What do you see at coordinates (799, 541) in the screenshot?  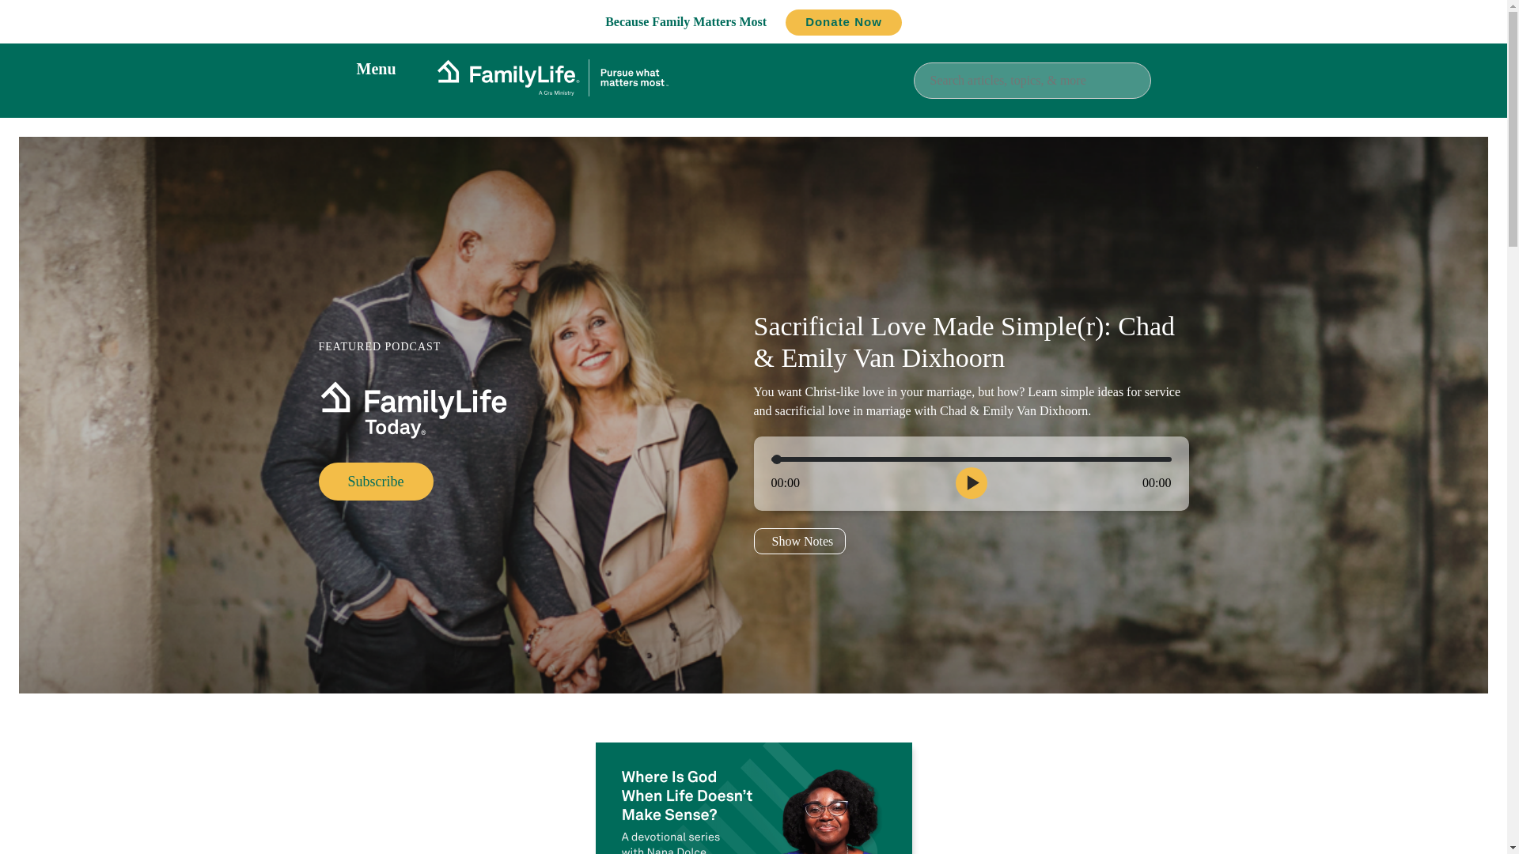 I see `Show Notes` at bounding box center [799, 541].